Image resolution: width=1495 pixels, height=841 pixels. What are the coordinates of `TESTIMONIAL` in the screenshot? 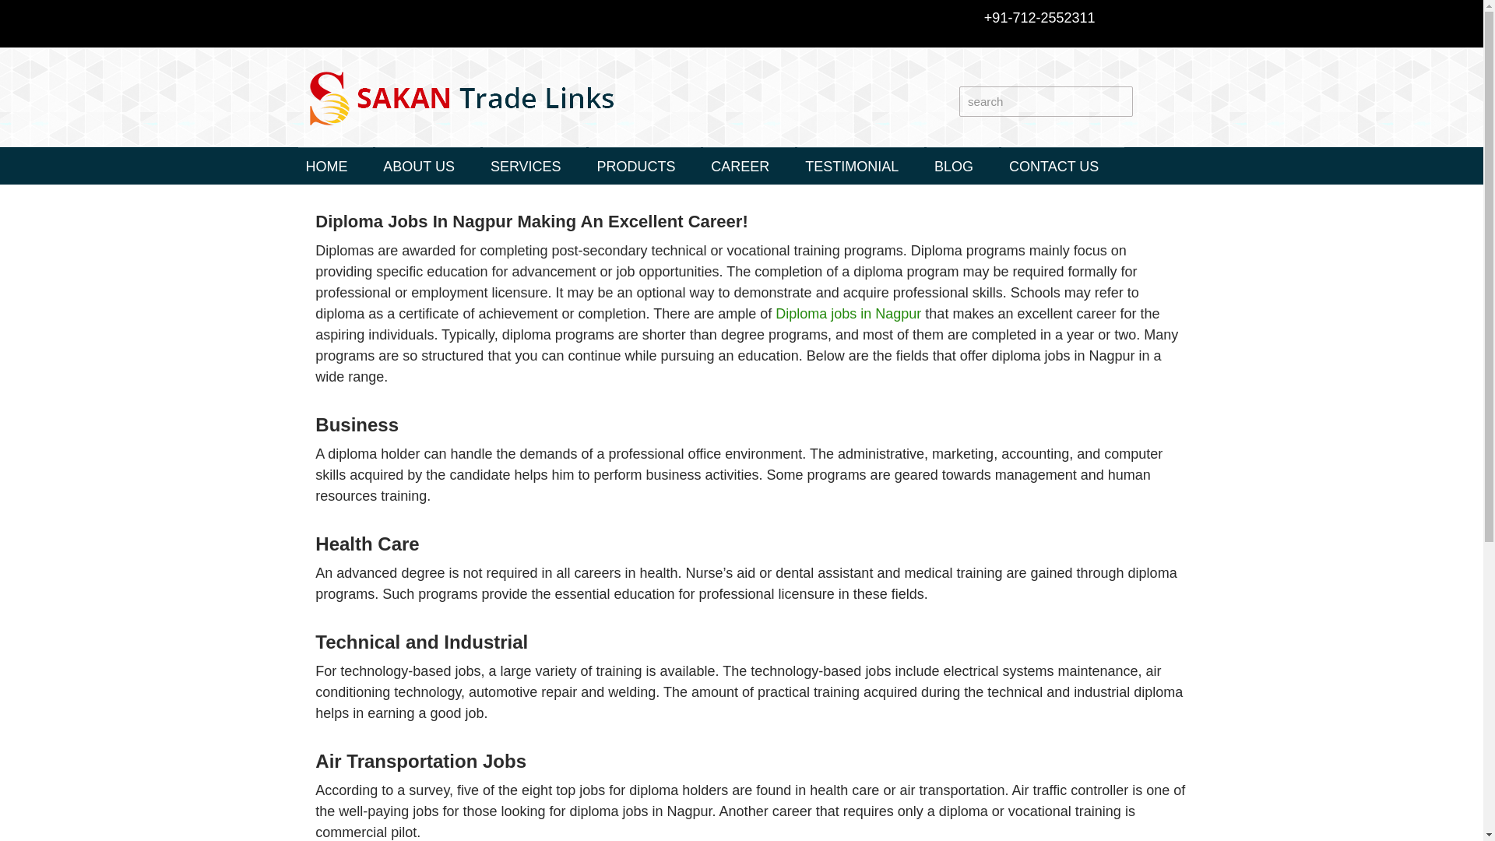 It's located at (851, 167).